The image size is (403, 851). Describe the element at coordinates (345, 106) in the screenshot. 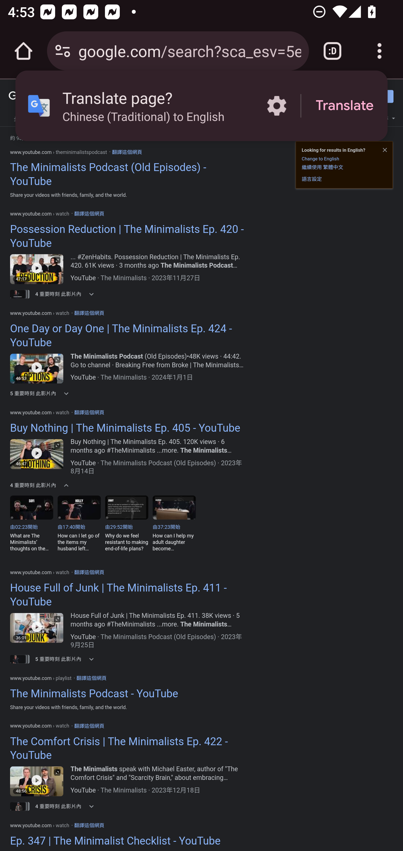

I see `Translate` at that location.